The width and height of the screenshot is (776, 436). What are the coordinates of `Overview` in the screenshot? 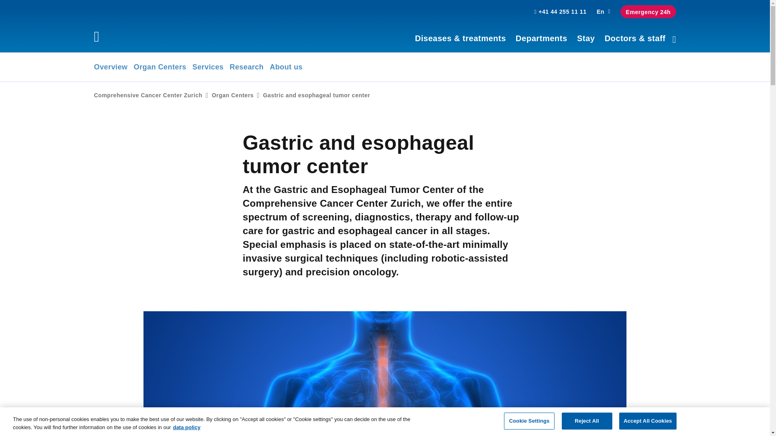 It's located at (110, 67).